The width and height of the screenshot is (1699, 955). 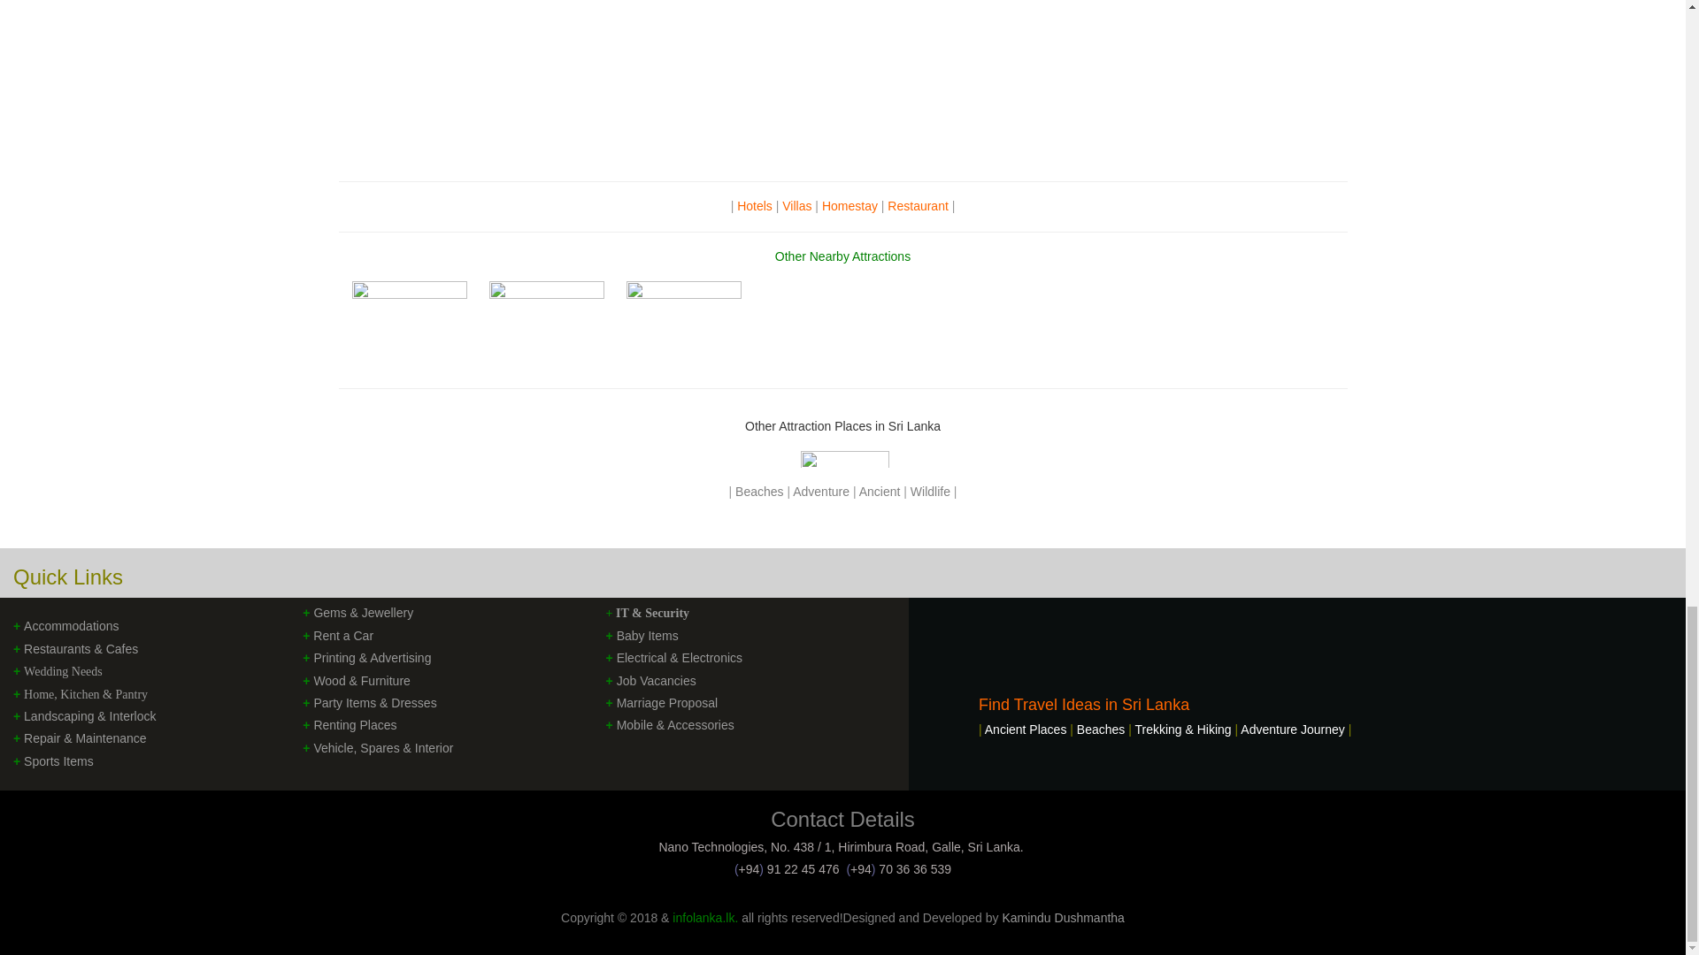 I want to click on Wedding Needs, so click(x=62, y=670).